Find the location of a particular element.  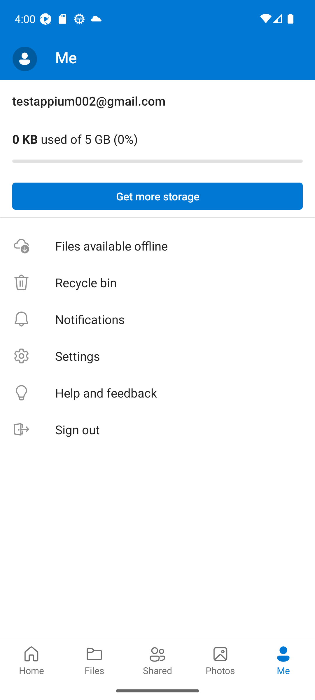

Shared pivot Shared is located at coordinates (157, 660).